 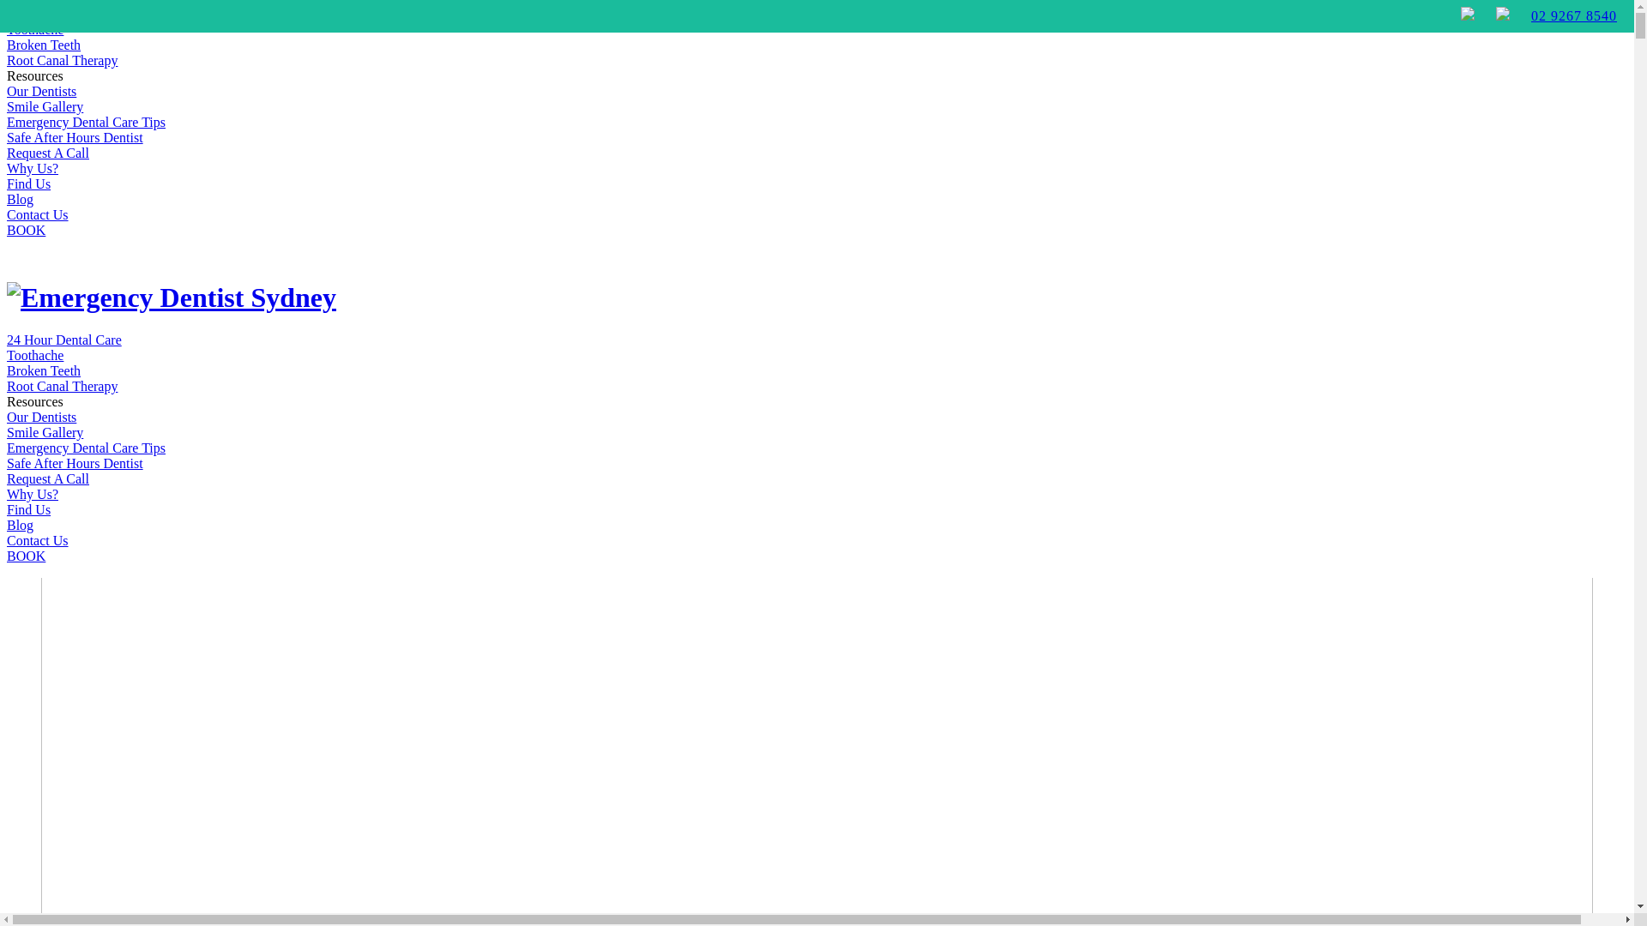 I want to click on Our Dentists, so click(x=41, y=417).